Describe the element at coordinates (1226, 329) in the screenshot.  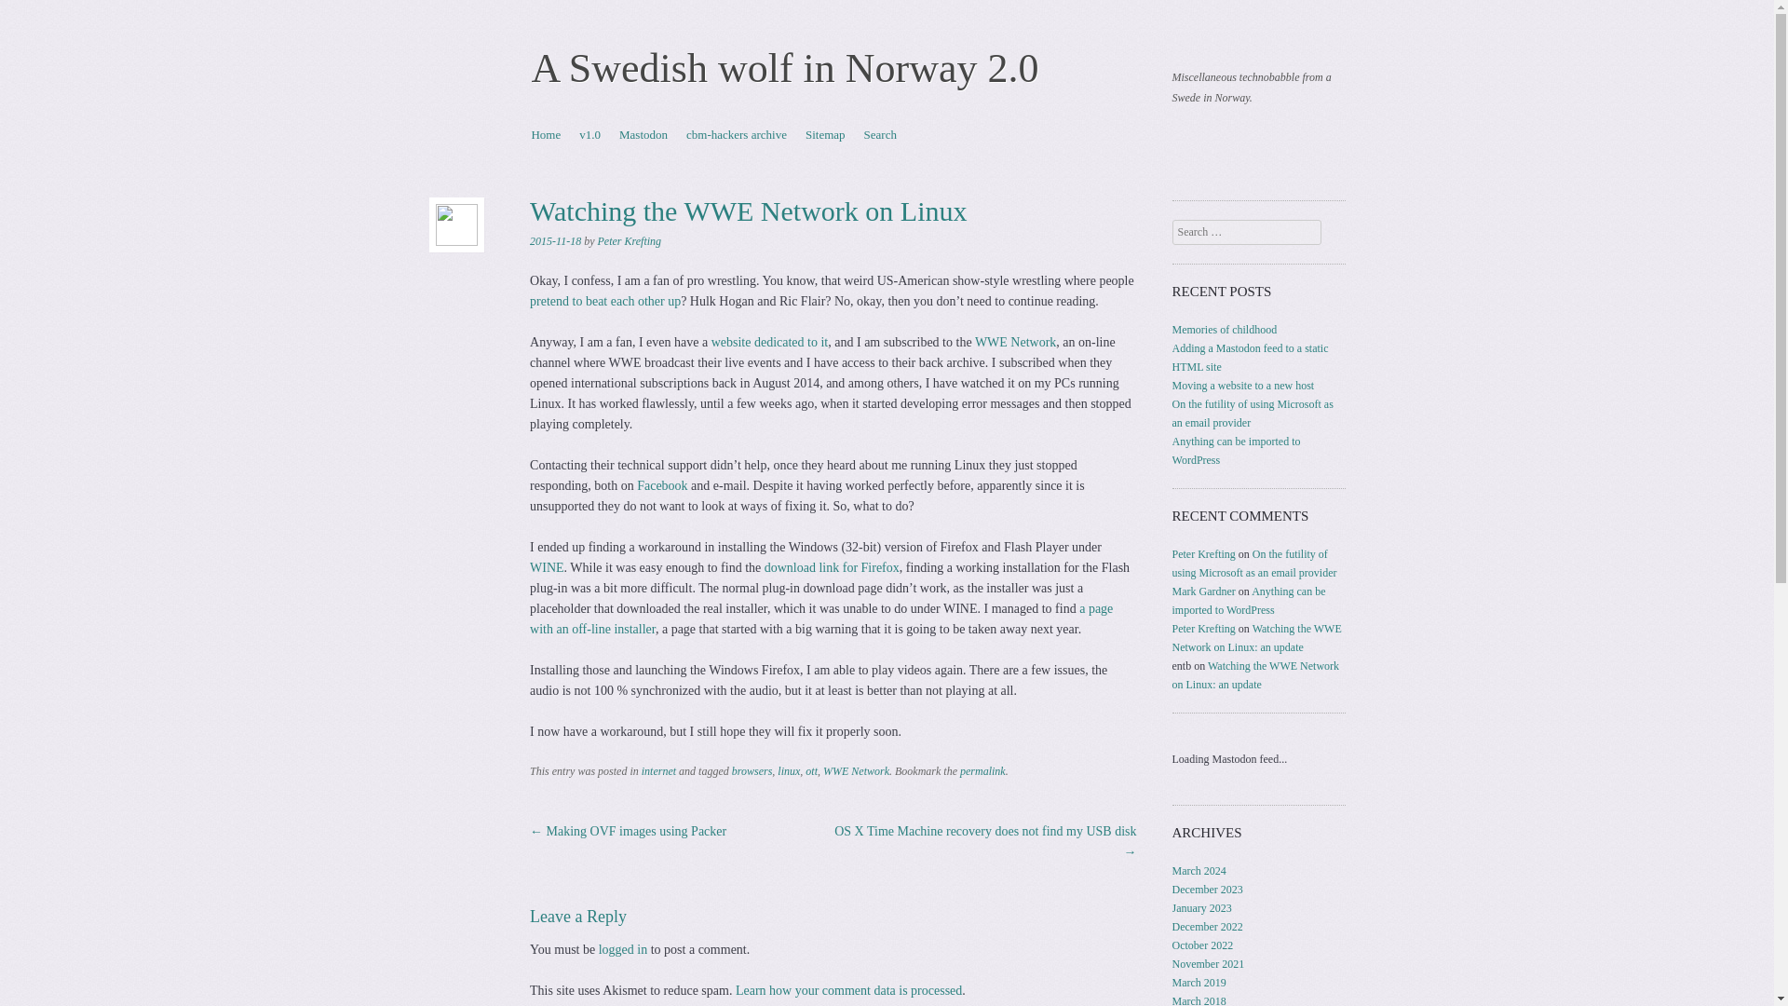
I see `Memories of childhood` at that location.